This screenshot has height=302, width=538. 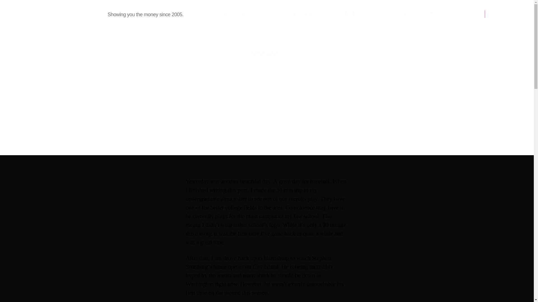 I want to click on FB, so click(x=447, y=14).